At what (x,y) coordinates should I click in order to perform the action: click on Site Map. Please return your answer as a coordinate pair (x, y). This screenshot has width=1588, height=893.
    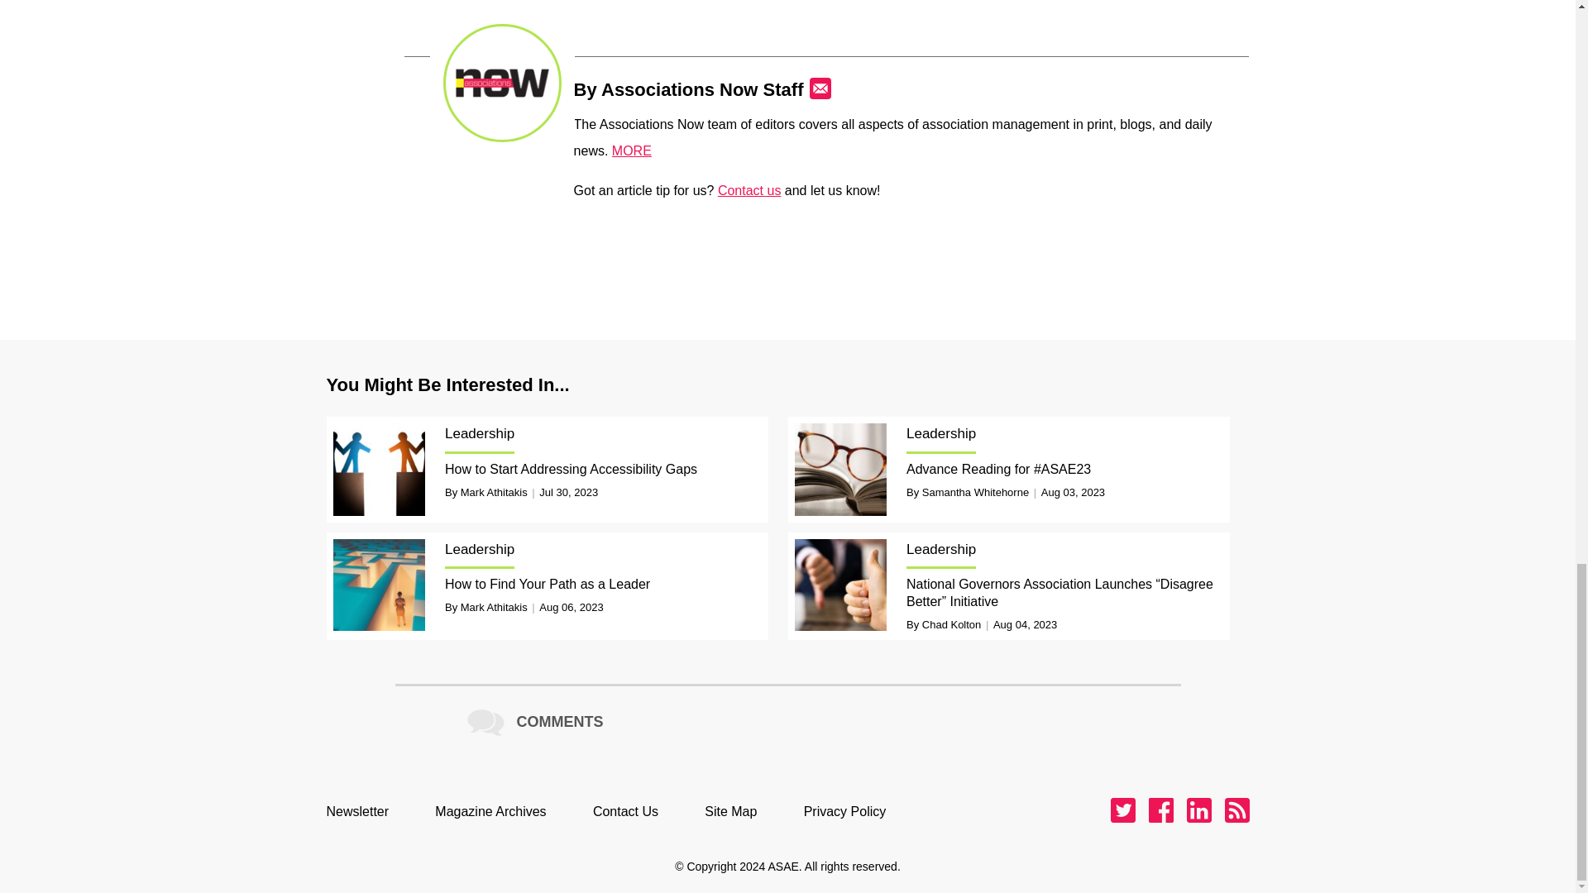
    Looking at the image, I should click on (739, 811).